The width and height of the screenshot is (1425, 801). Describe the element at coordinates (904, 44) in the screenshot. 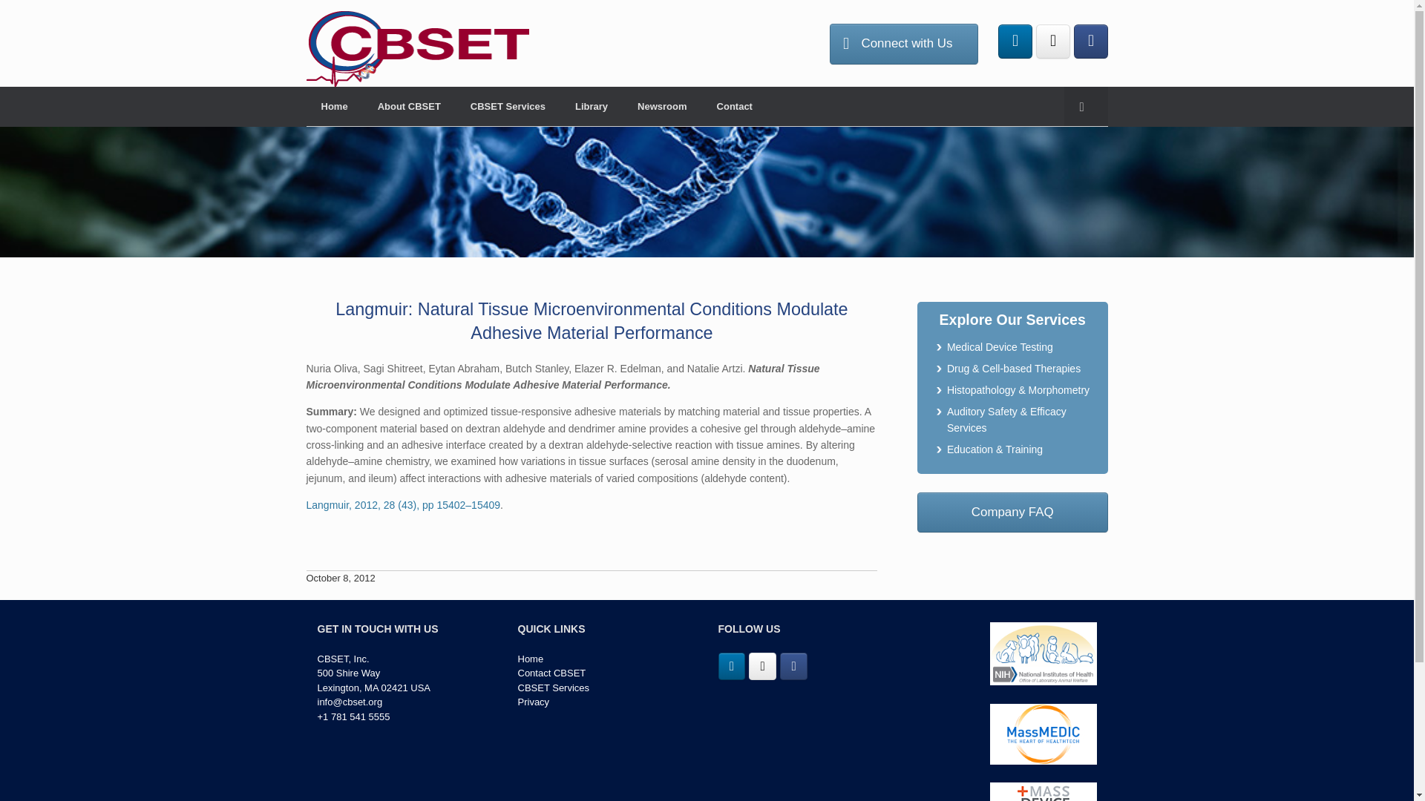

I see `Connect with Us` at that location.